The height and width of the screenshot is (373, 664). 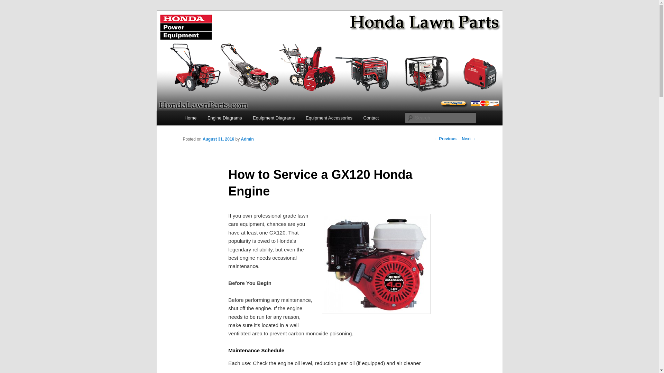 What do you see at coordinates (371, 117) in the screenshot?
I see `Contact` at bounding box center [371, 117].